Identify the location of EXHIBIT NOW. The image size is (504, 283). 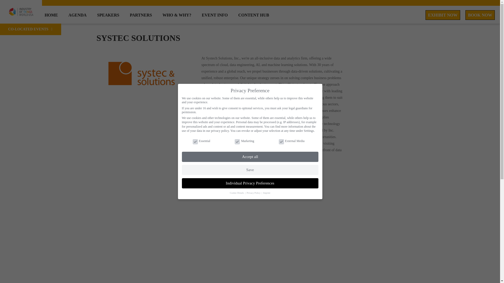
(443, 15).